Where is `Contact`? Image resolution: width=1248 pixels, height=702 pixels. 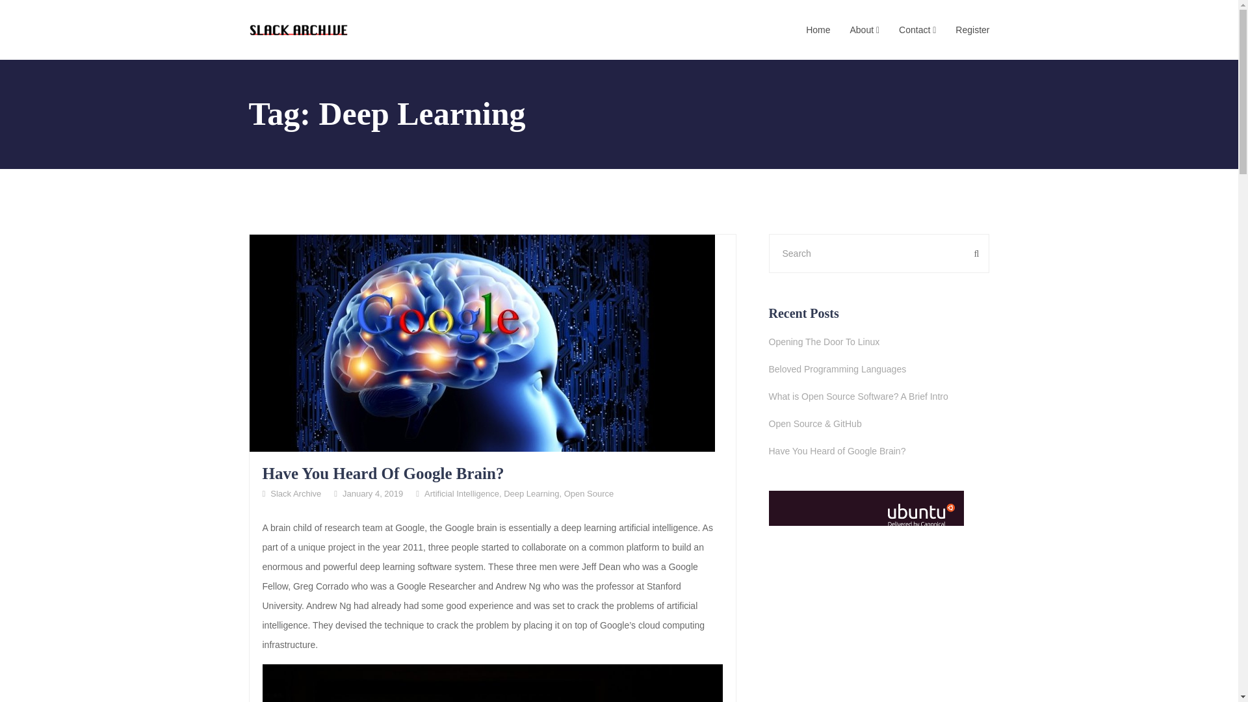 Contact is located at coordinates (917, 30).